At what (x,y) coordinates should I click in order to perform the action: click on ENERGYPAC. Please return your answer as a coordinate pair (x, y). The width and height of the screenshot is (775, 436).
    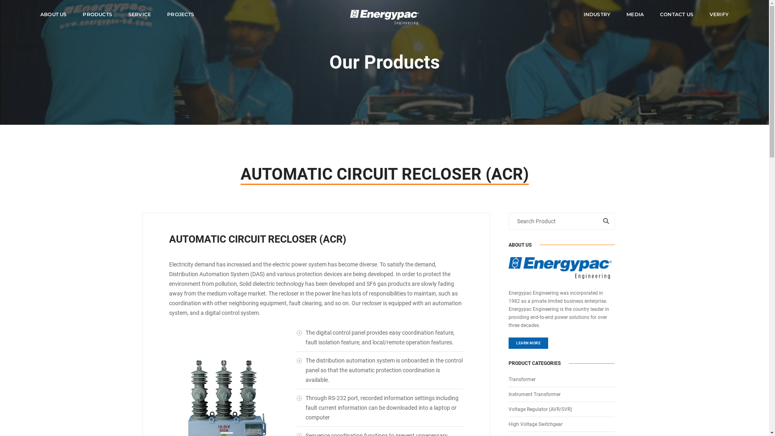
    Looking at the image, I should click on (385, 17).